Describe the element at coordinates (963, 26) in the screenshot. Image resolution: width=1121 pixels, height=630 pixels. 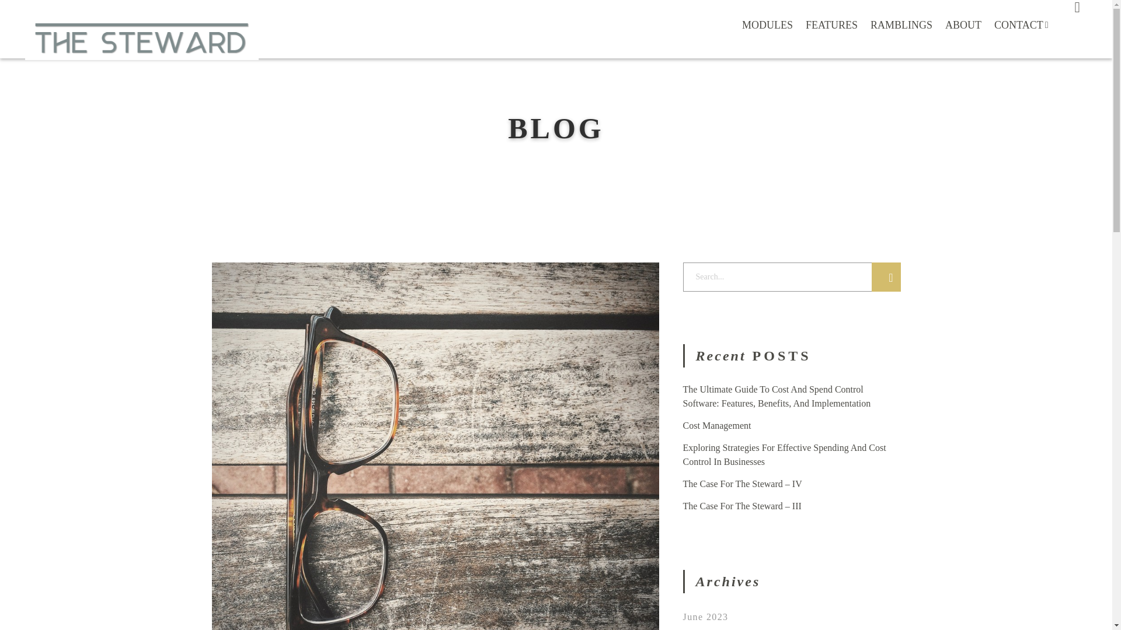
I see `ABOUT` at that location.